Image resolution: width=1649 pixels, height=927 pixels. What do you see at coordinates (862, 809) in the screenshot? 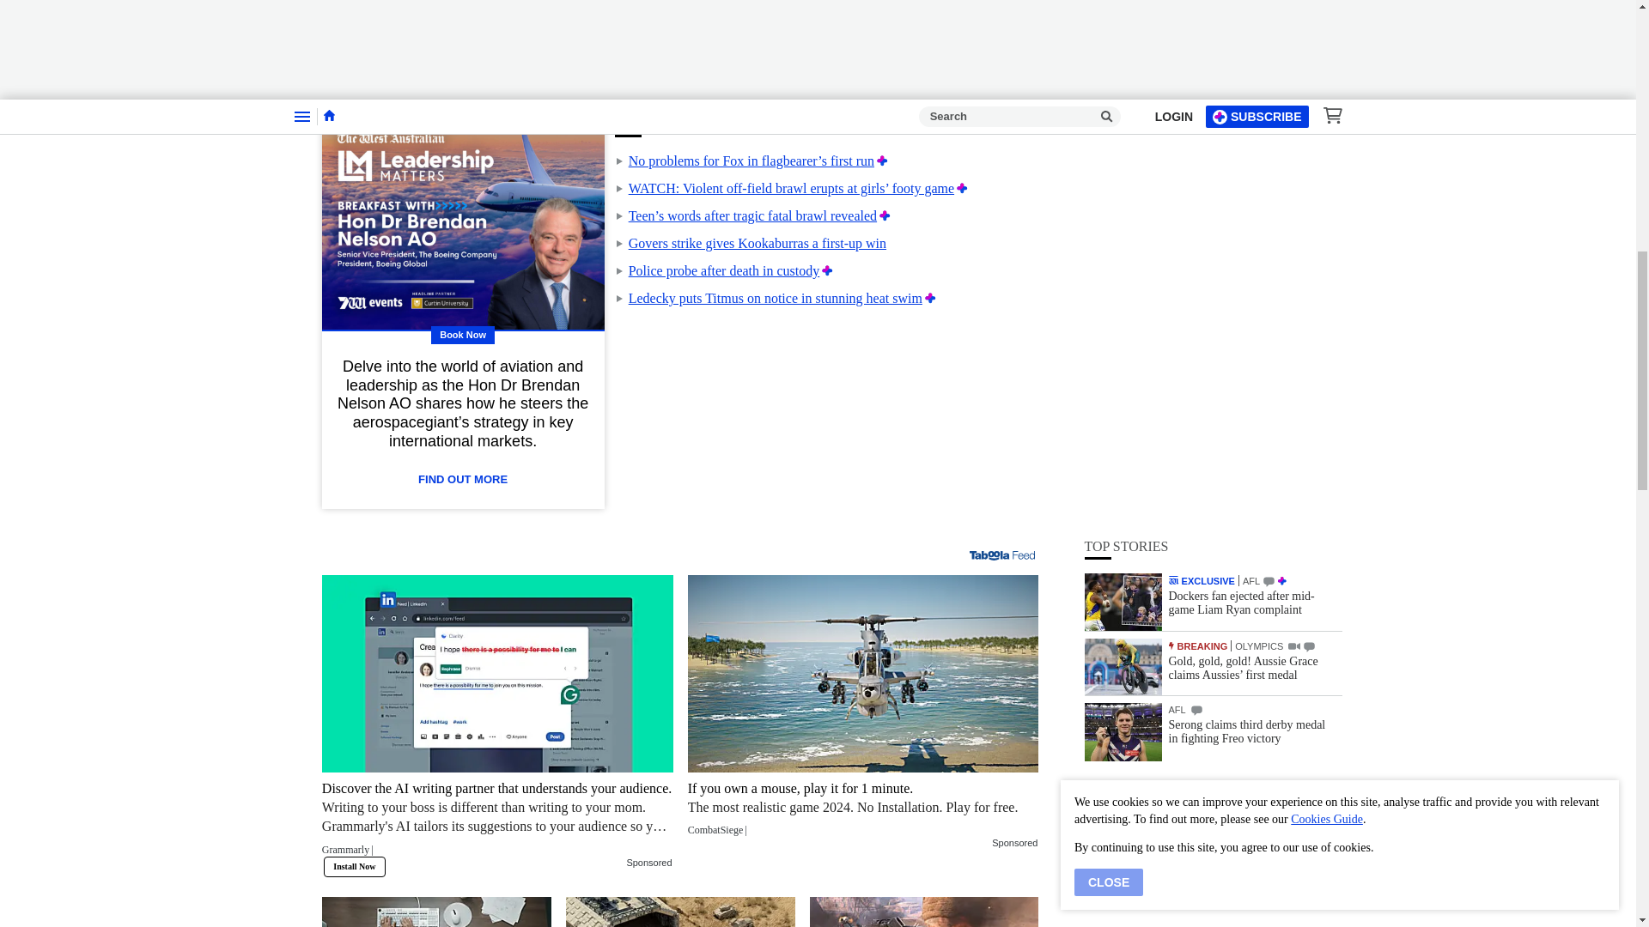
I see `If you own a mouse, play it for 1 minute.` at bounding box center [862, 809].